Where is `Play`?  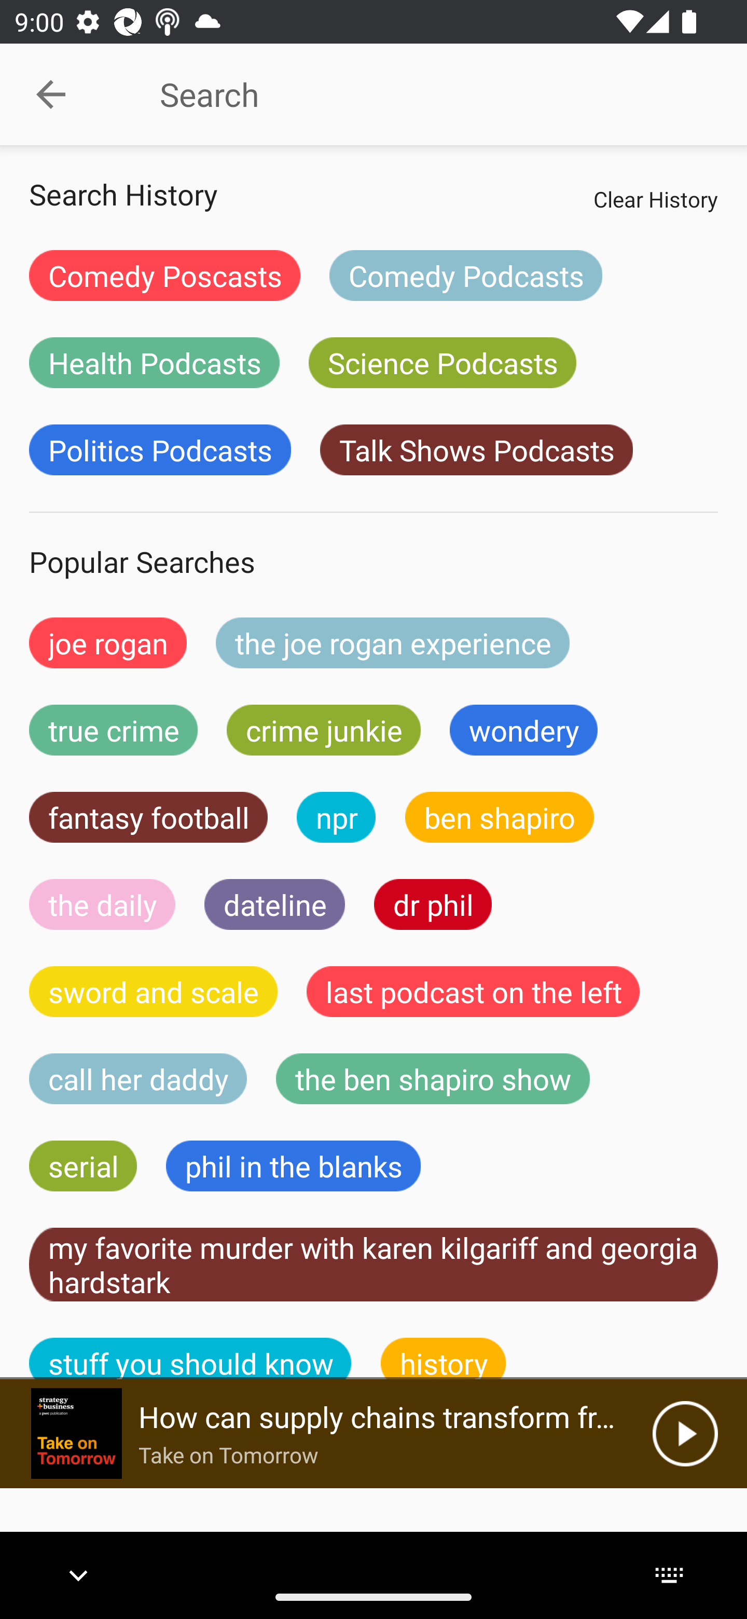
Play is located at coordinates (685, 1433).